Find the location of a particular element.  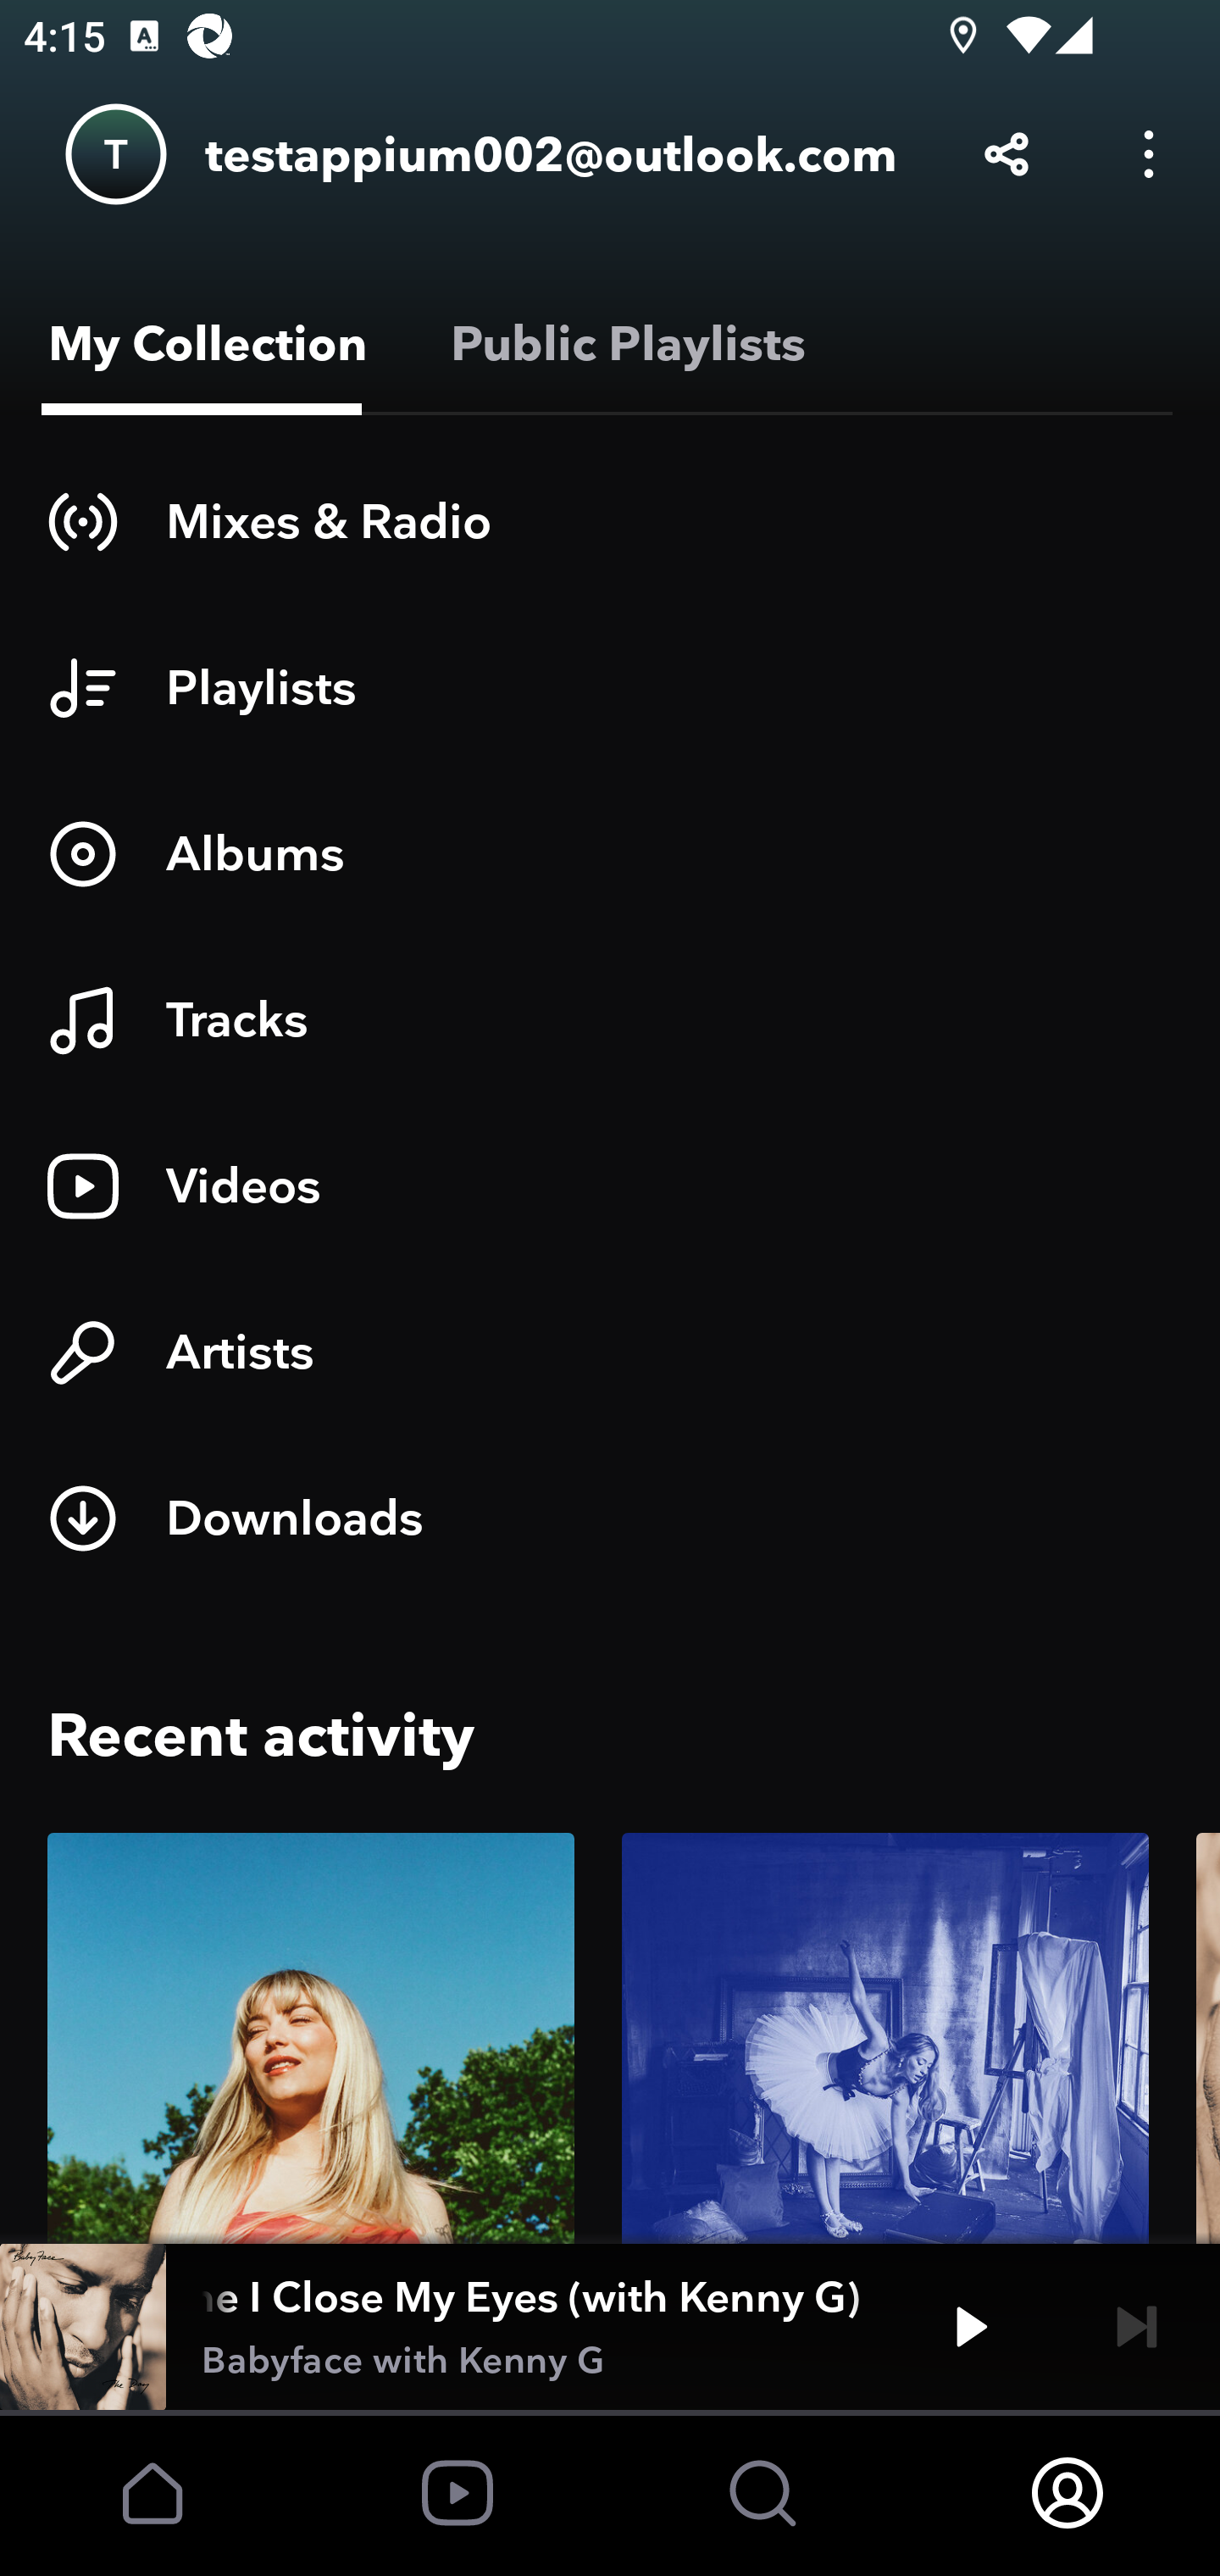

Videos is located at coordinates (610, 1186).